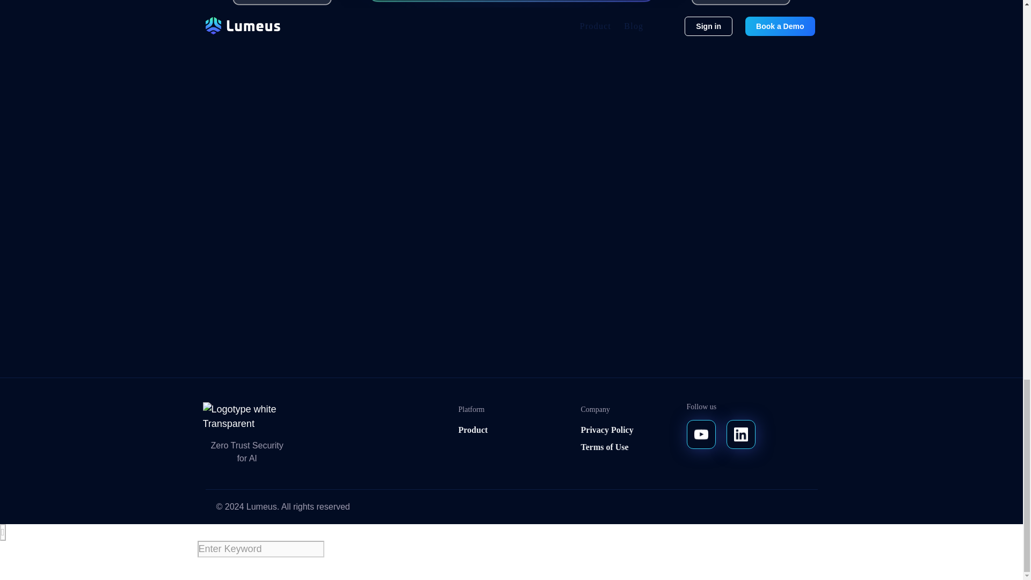 This screenshot has height=580, width=1031. What do you see at coordinates (473, 430) in the screenshot?
I see `Product` at bounding box center [473, 430].